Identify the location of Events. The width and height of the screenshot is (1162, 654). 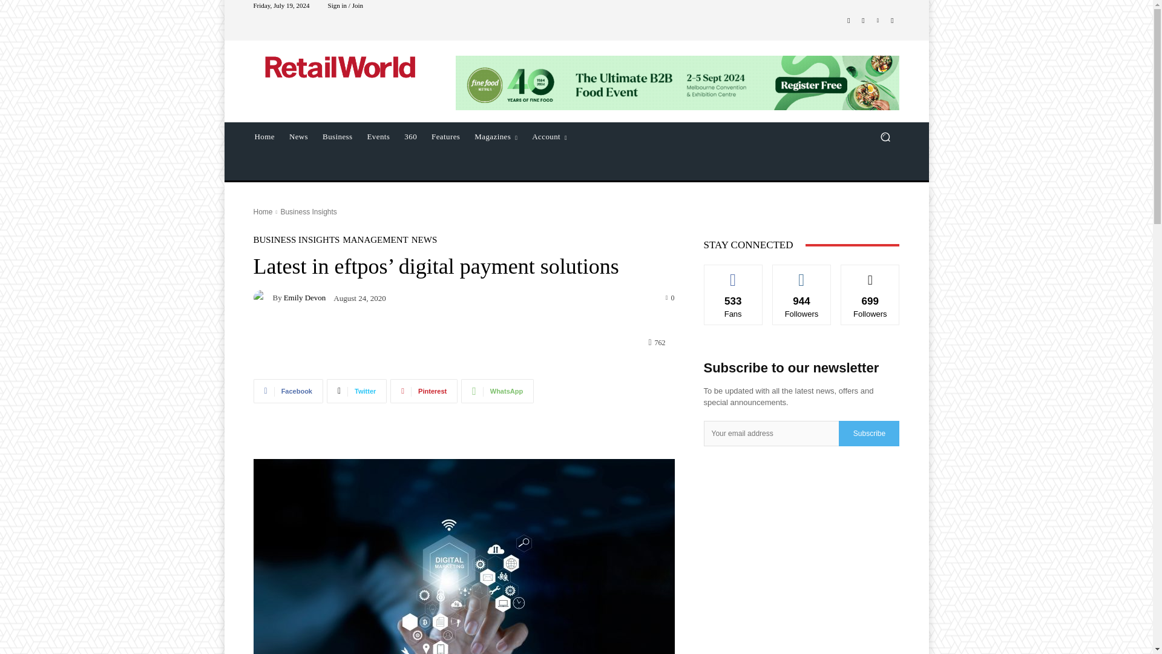
(379, 136).